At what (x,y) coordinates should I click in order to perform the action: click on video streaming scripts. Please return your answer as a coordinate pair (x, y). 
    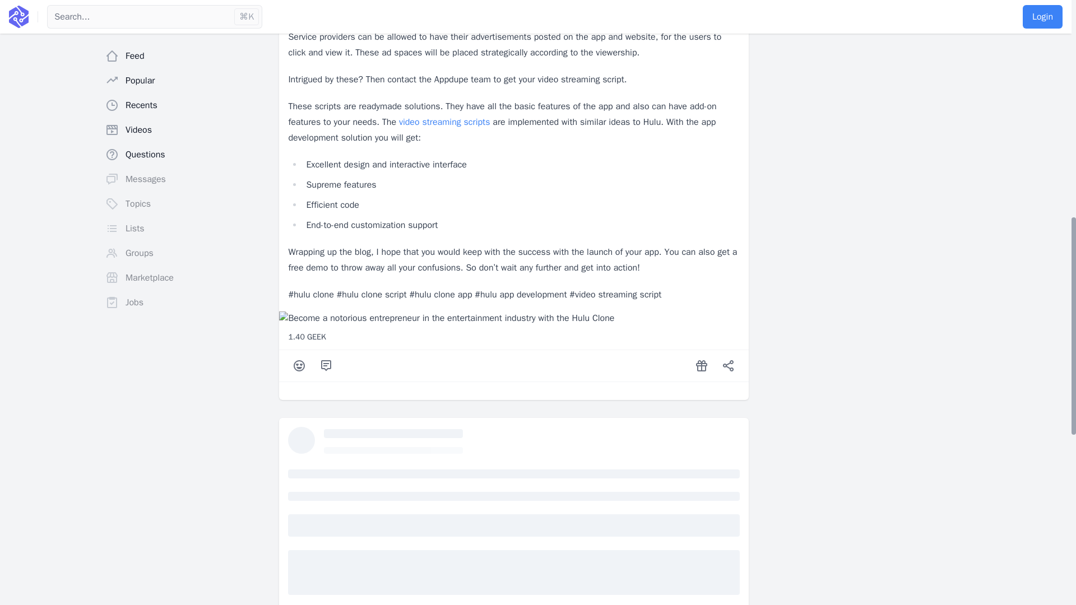
    Looking at the image, I should click on (445, 122).